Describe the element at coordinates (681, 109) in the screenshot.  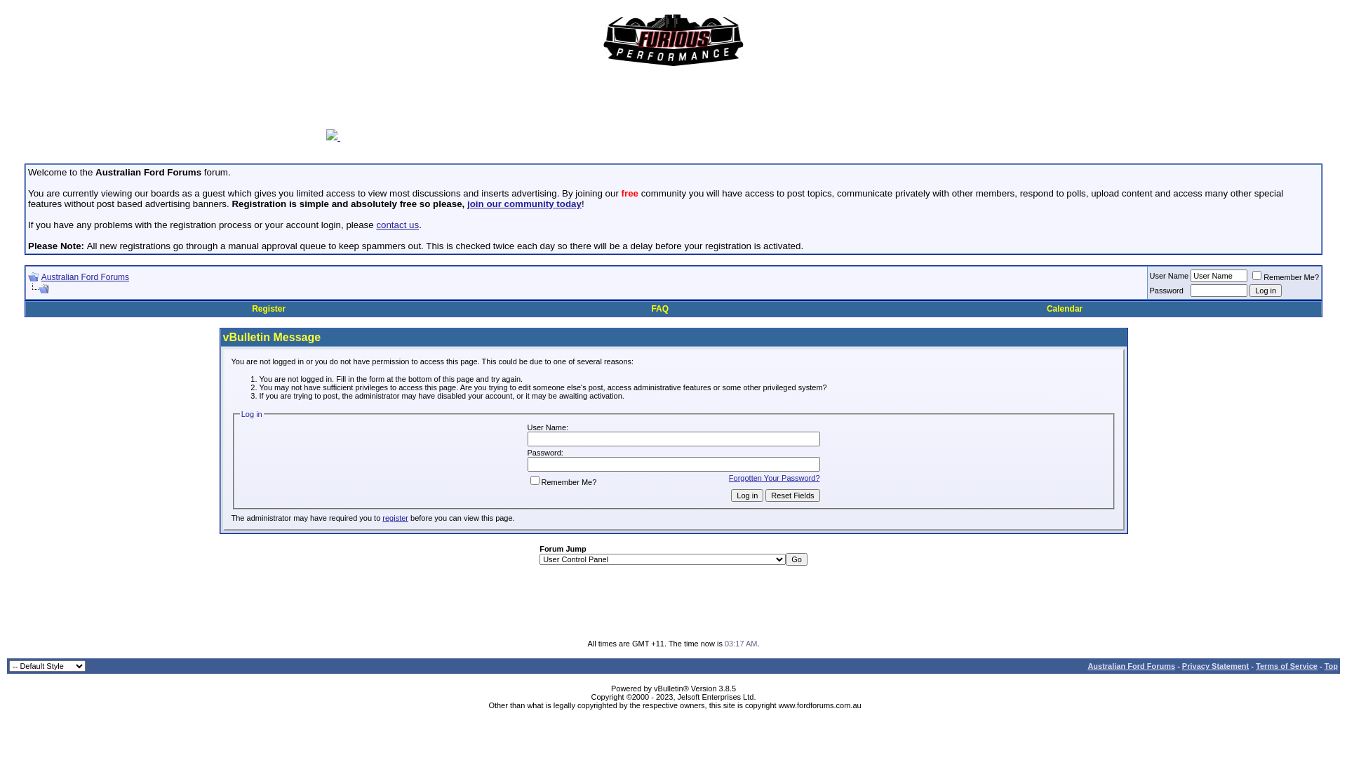
I see `Advertisement` at that location.